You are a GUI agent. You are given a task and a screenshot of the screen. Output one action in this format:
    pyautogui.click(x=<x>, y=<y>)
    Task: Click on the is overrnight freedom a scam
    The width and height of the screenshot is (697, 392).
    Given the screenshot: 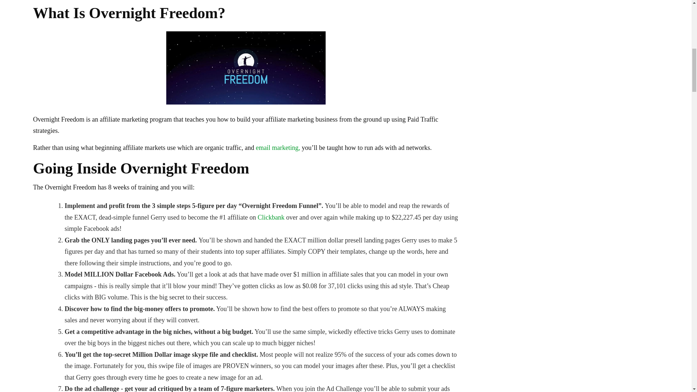 What is the action you would take?
    pyautogui.click(x=246, y=68)
    